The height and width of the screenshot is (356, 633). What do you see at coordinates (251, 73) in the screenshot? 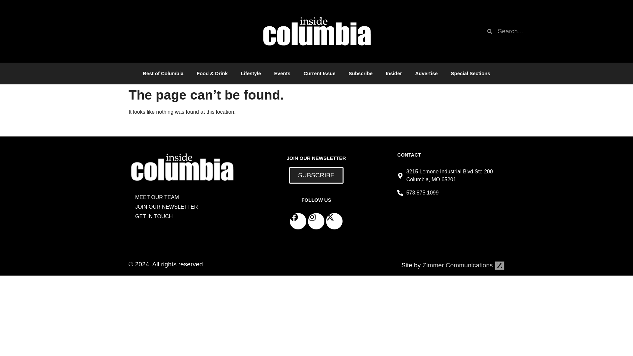
I see `Lifestyle` at bounding box center [251, 73].